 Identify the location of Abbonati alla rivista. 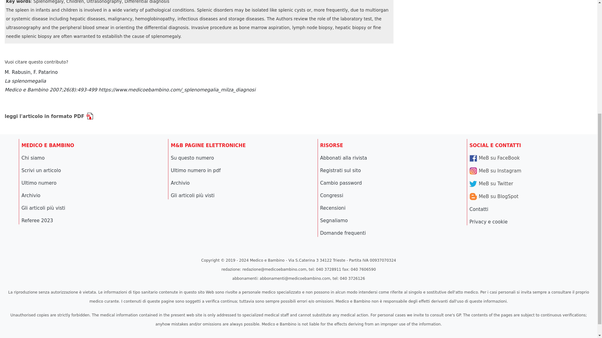
(344, 158).